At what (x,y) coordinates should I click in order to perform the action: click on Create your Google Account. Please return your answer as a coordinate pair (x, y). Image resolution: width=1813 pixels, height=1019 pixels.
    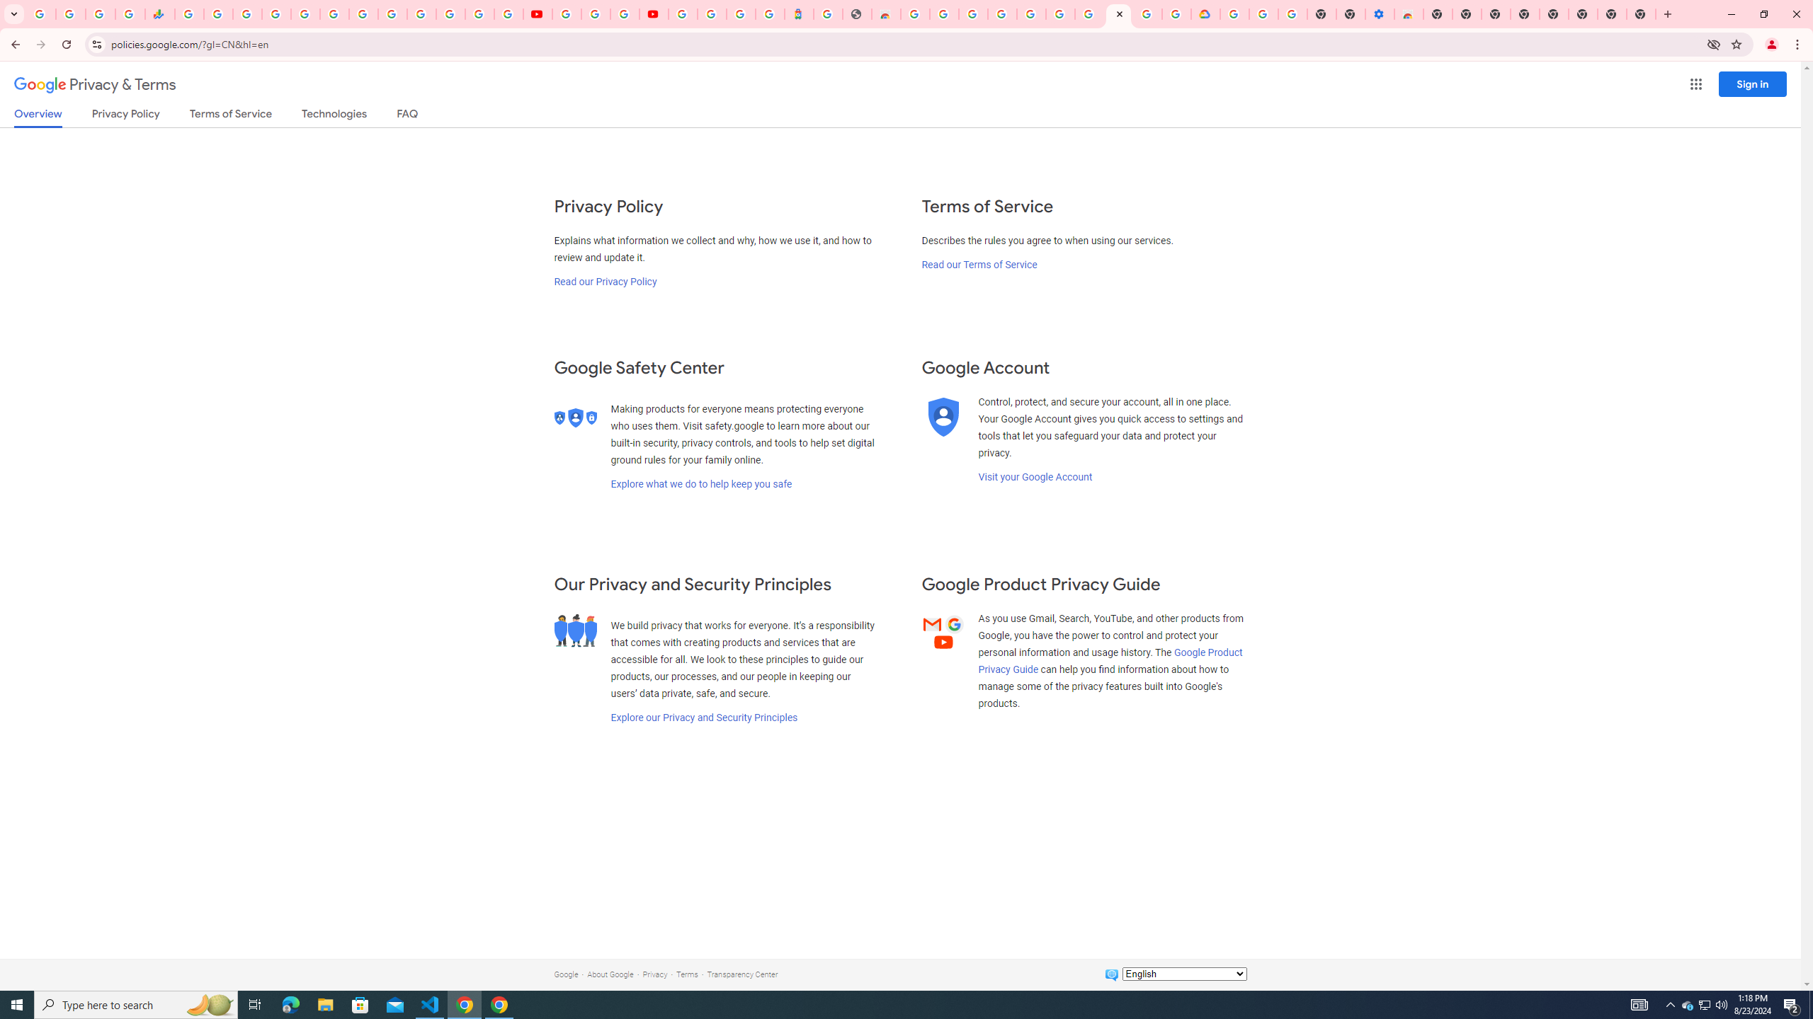
    Looking at the image, I should click on (943, 14).